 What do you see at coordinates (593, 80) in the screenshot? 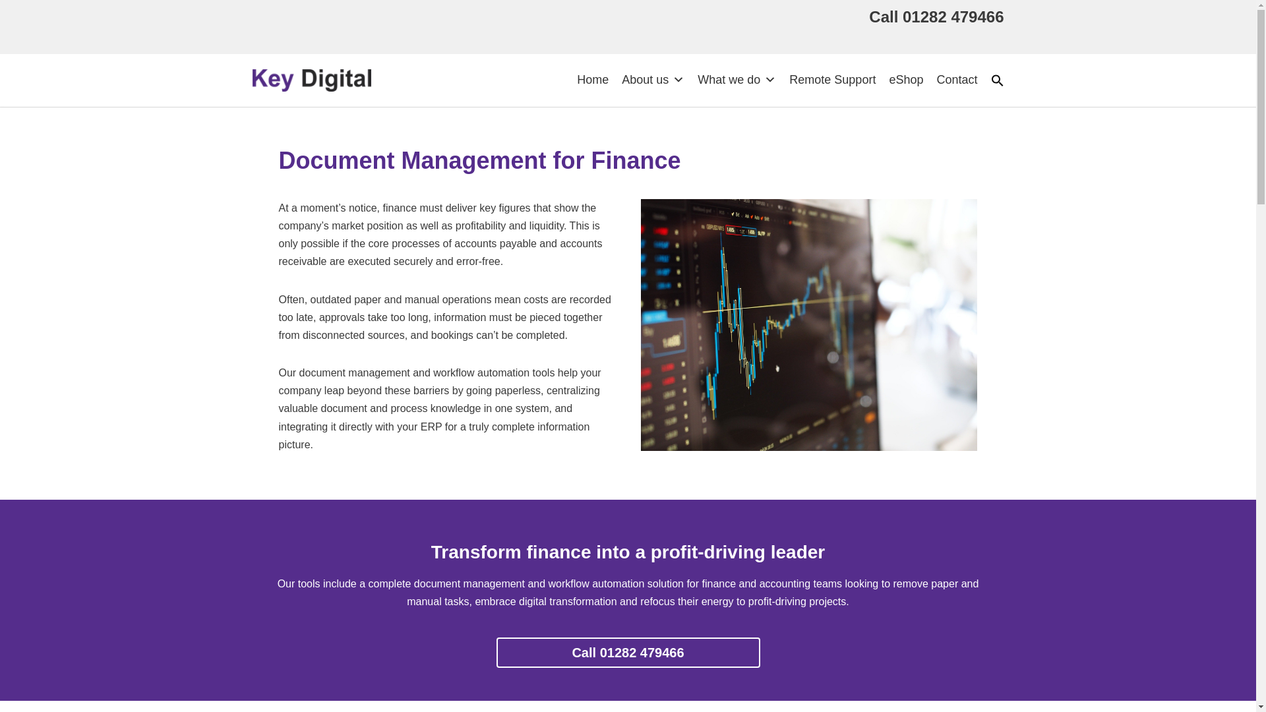
I see `Home` at bounding box center [593, 80].